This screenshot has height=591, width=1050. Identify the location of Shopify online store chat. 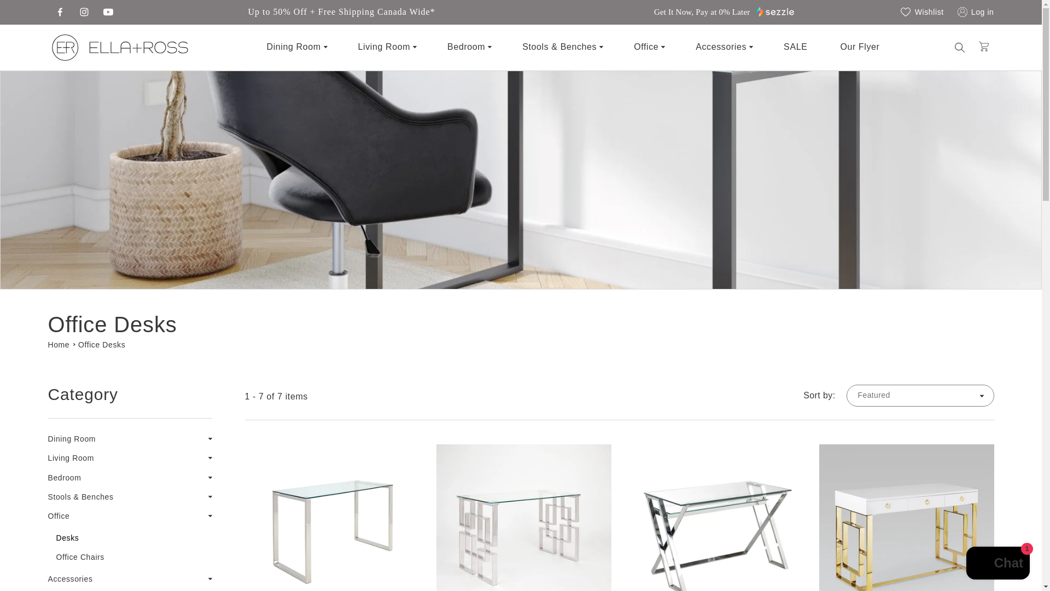
(997, 564).